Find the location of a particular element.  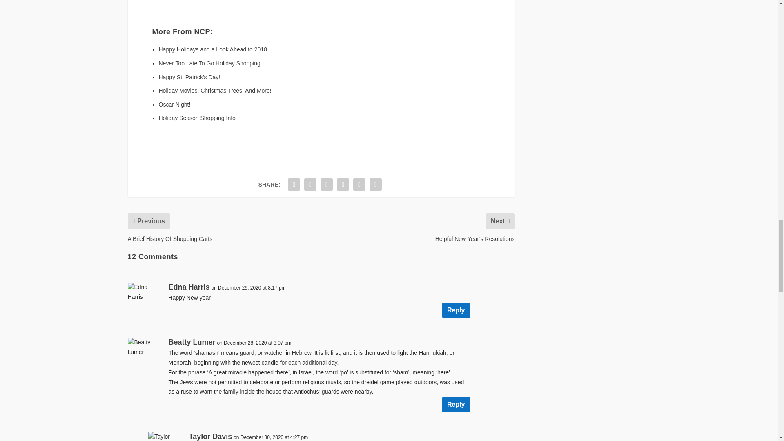

Share "Fun Facts About The Holidays" via Facebook is located at coordinates (294, 185).